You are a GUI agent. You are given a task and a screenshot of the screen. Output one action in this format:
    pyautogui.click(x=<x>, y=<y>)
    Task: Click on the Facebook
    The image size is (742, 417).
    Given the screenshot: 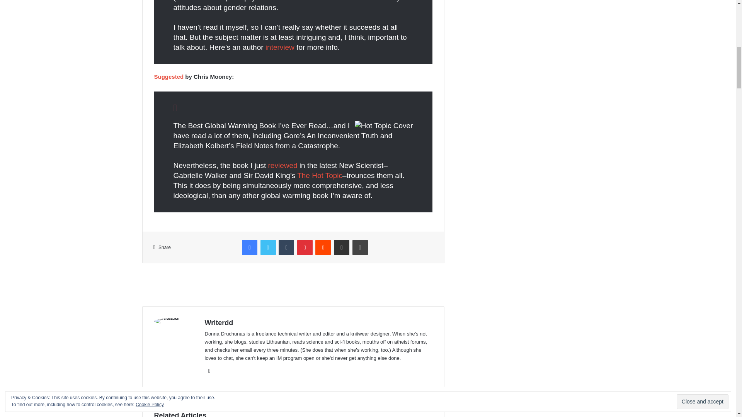 What is the action you would take?
    pyautogui.click(x=250, y=247)
    